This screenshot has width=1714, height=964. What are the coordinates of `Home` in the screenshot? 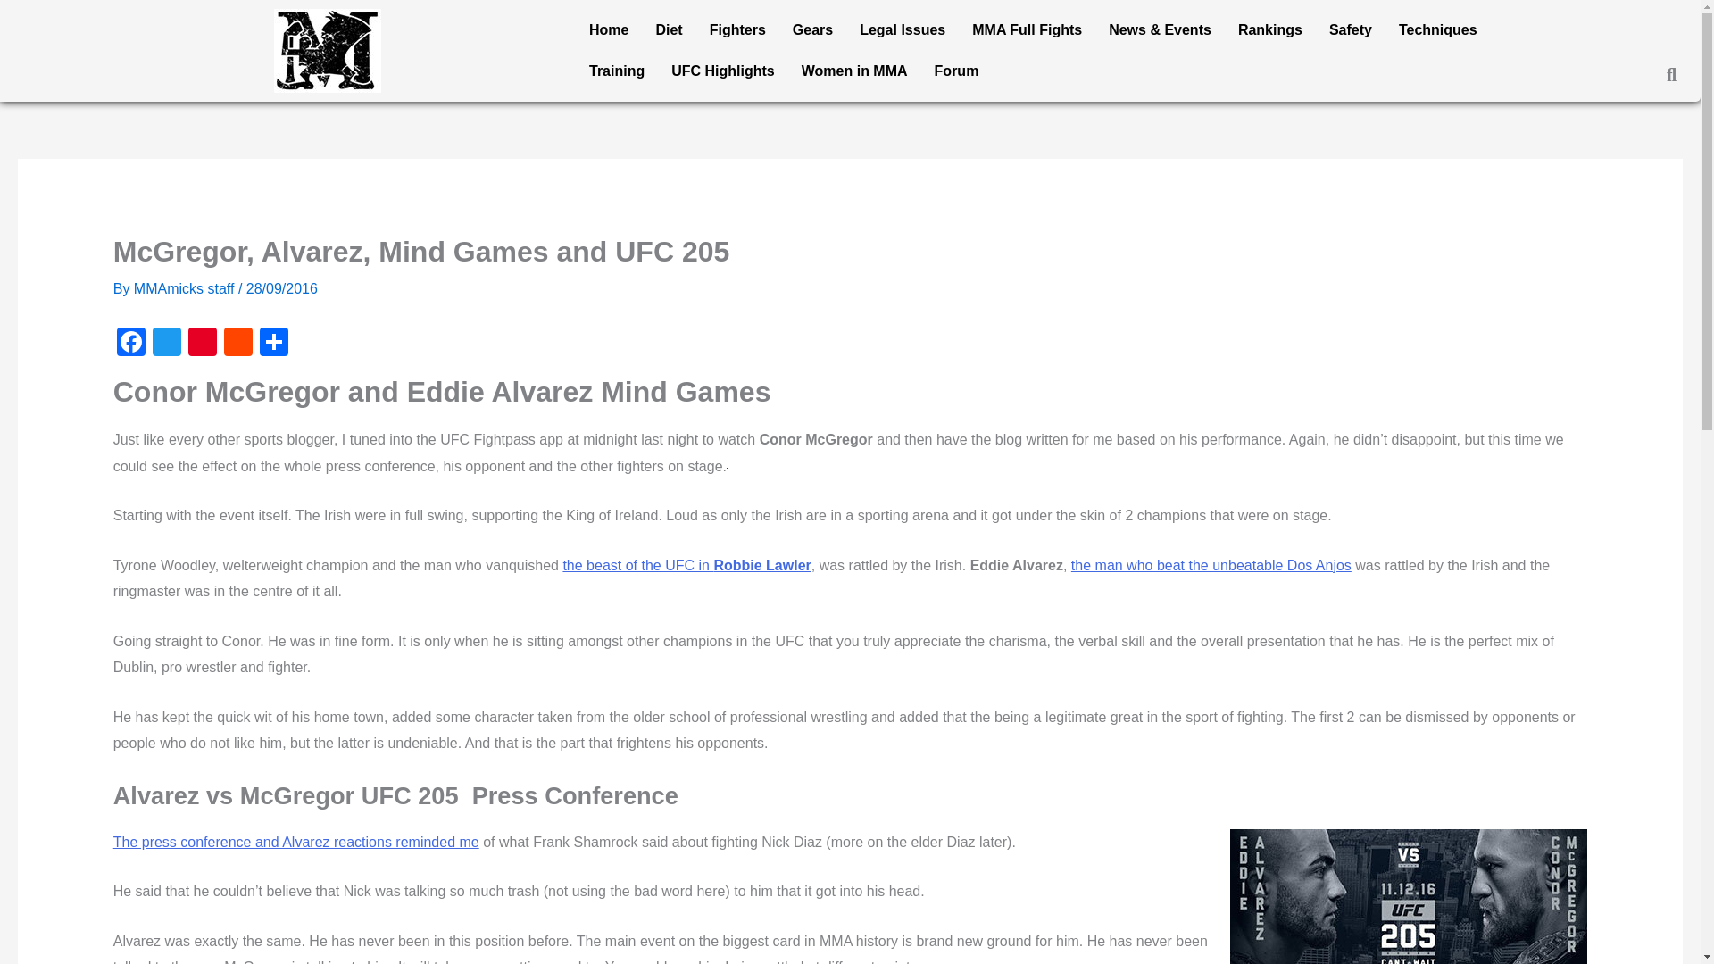 It's located at (609, 30).